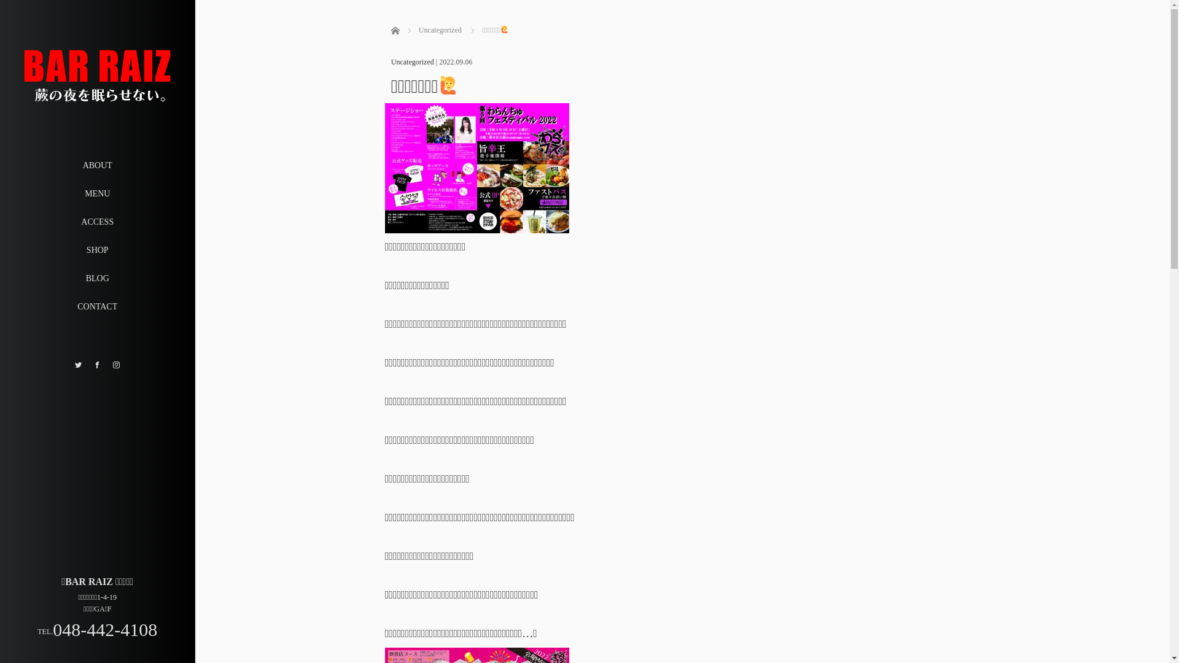 This screenshot has width=1179, height=663. I want to click on SHOP, so click(97, 250).